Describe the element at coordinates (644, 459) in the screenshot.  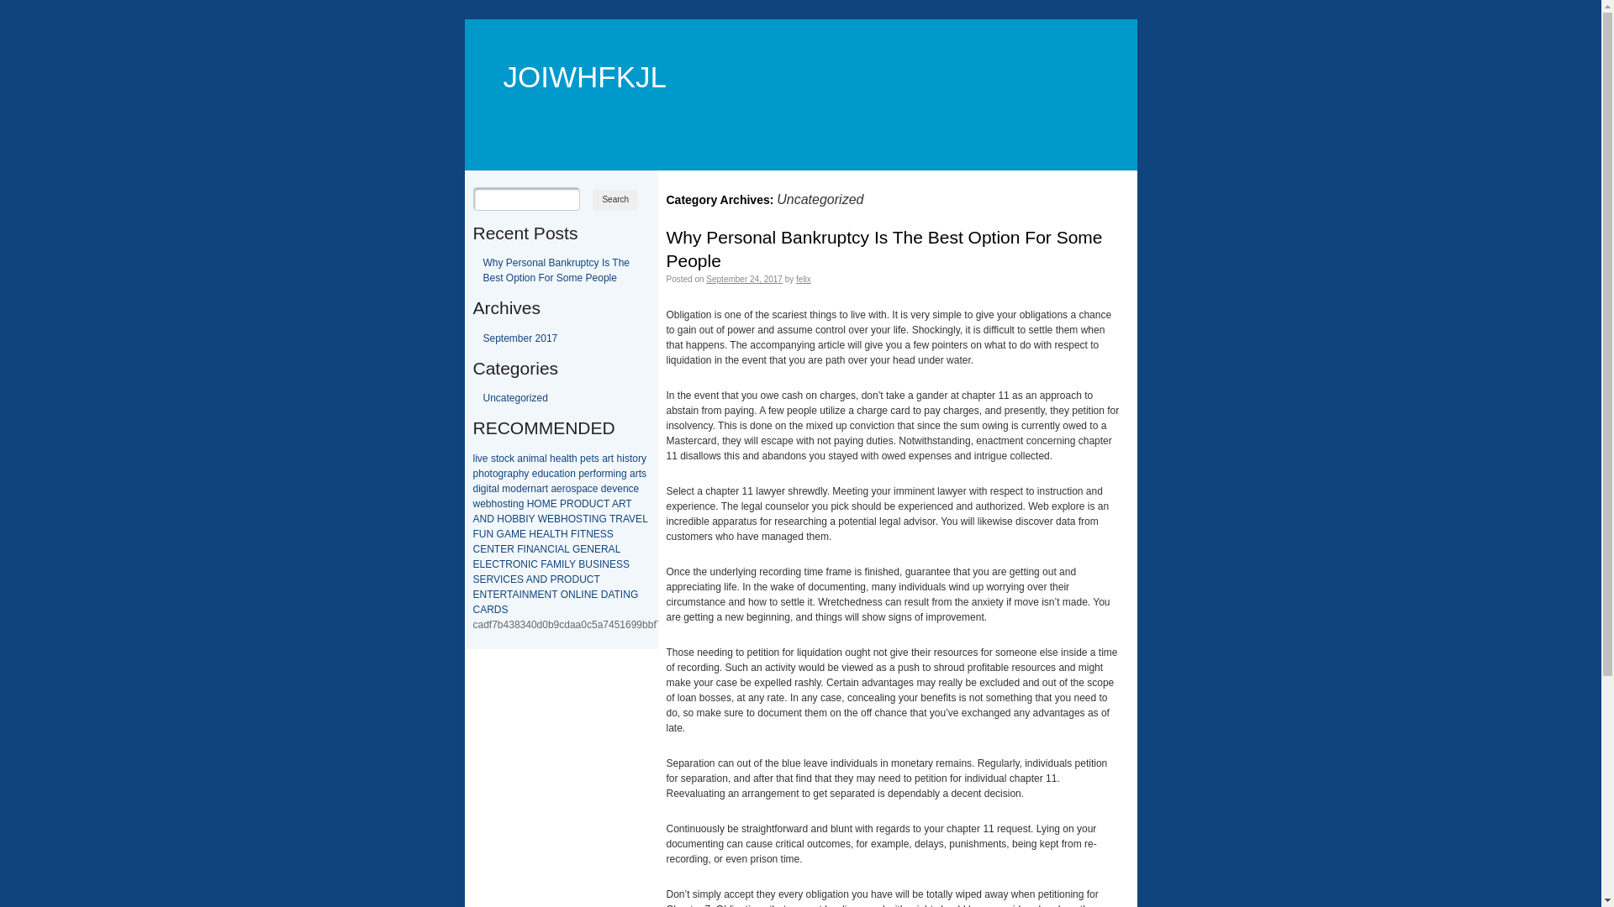
I see `y` at that location.